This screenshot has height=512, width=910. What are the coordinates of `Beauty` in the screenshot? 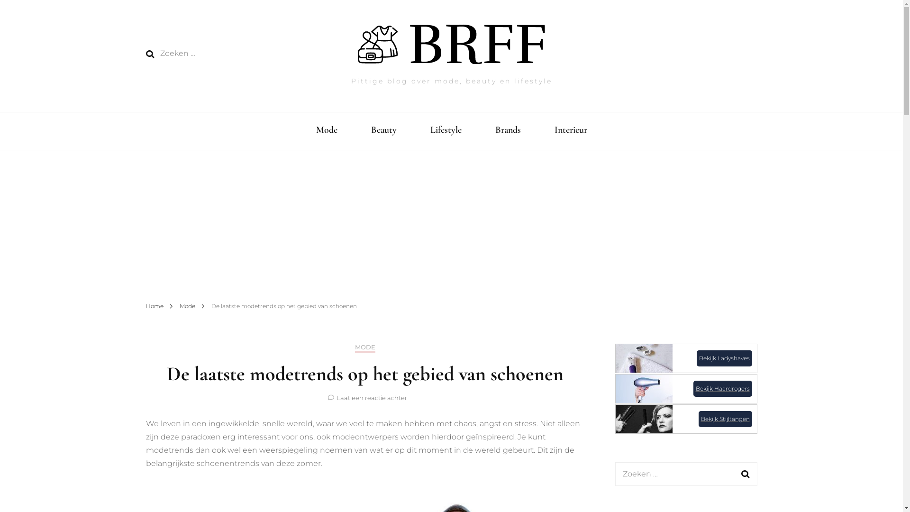 It's located at (383, 131).